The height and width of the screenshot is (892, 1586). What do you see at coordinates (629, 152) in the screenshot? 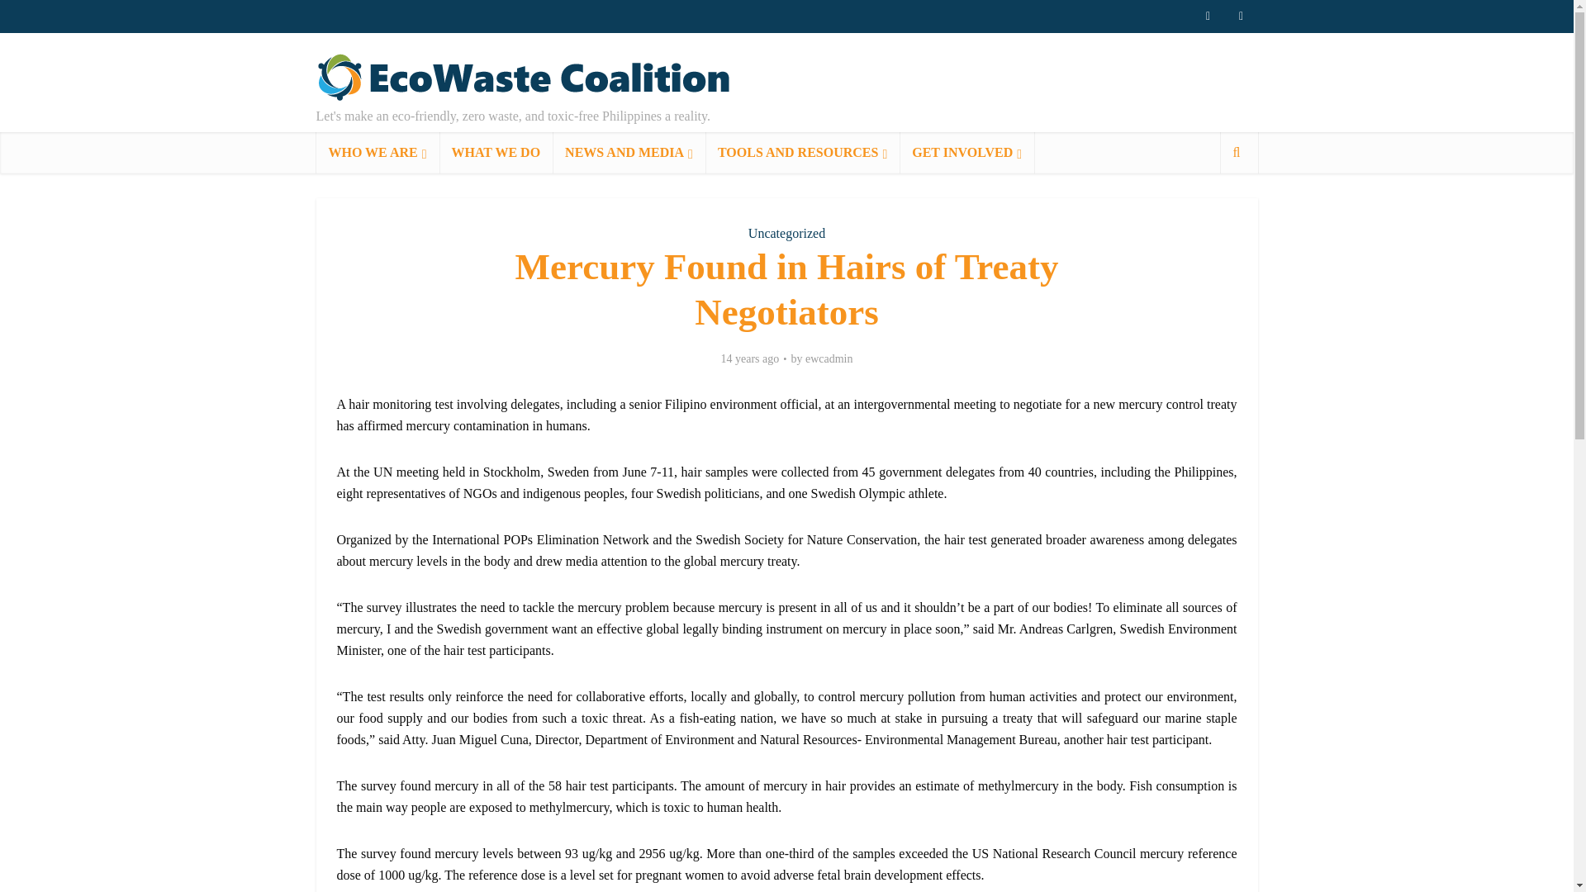
I see `NEWS AND MEDIA` at bounding box center [629, 152].